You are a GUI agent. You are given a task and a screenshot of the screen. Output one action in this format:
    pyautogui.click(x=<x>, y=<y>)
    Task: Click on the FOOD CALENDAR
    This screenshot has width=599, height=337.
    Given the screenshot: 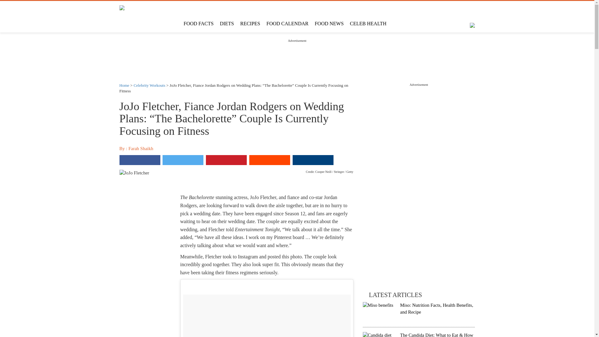 What is the action you would take?
    pyautogui.click(x=287, y=24)
    